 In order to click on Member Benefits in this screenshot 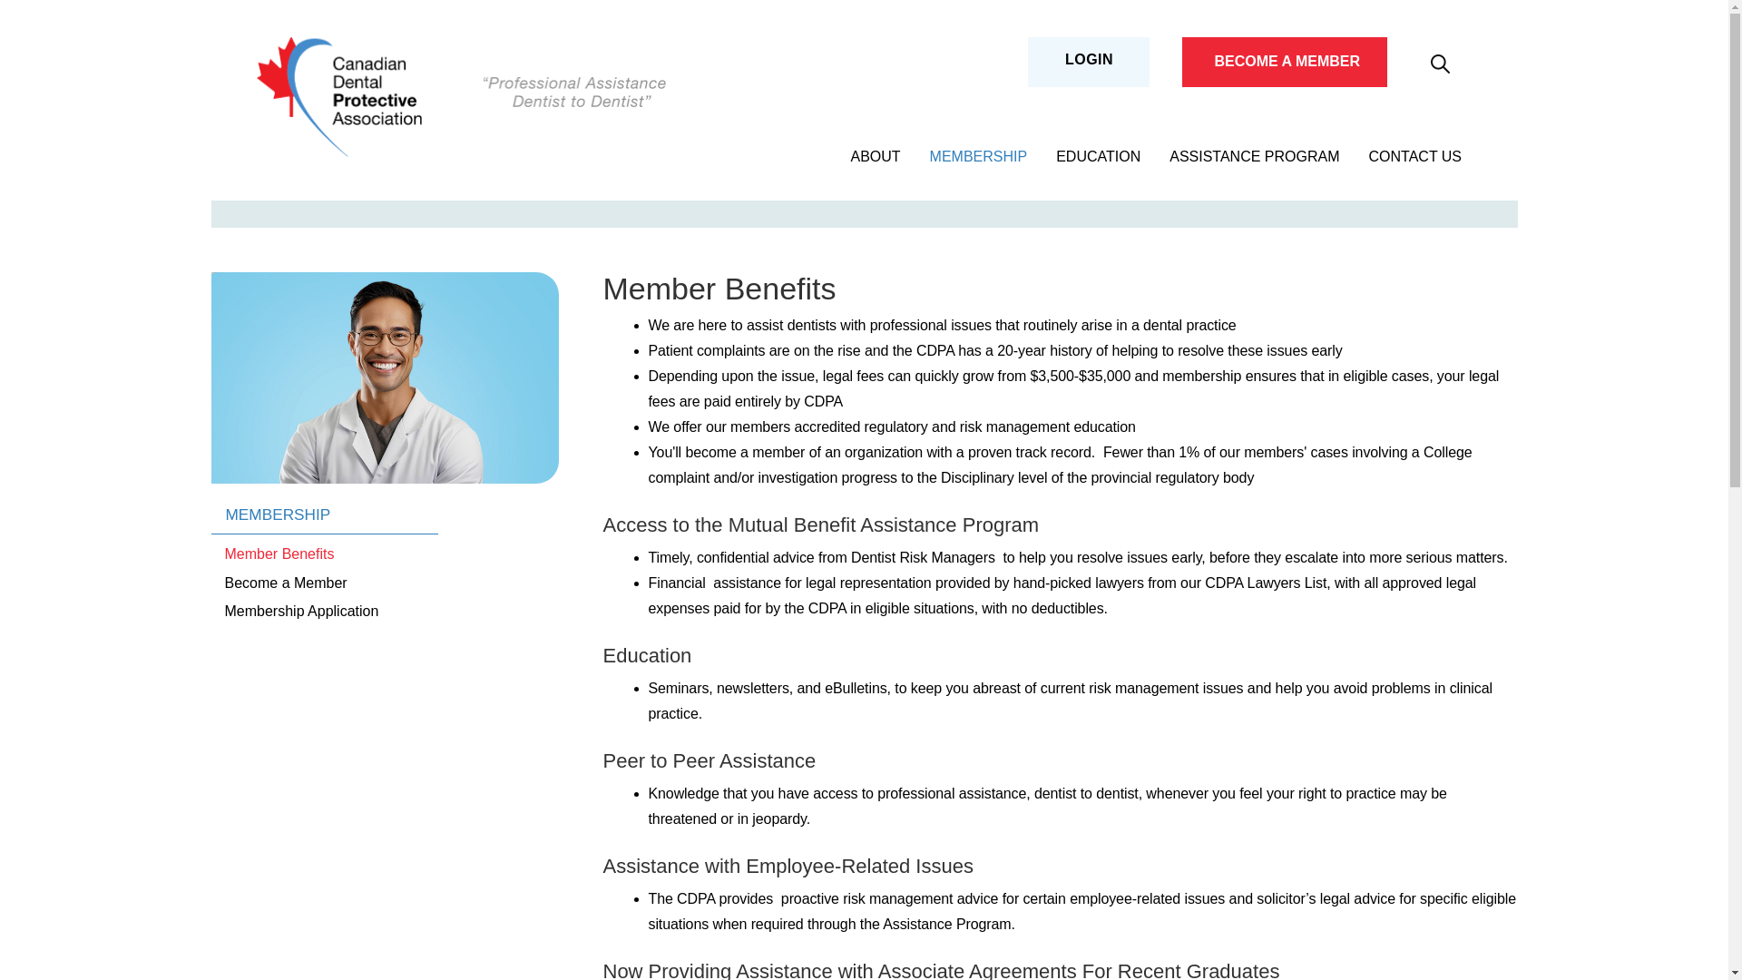, I will do `click(279, 554)`.